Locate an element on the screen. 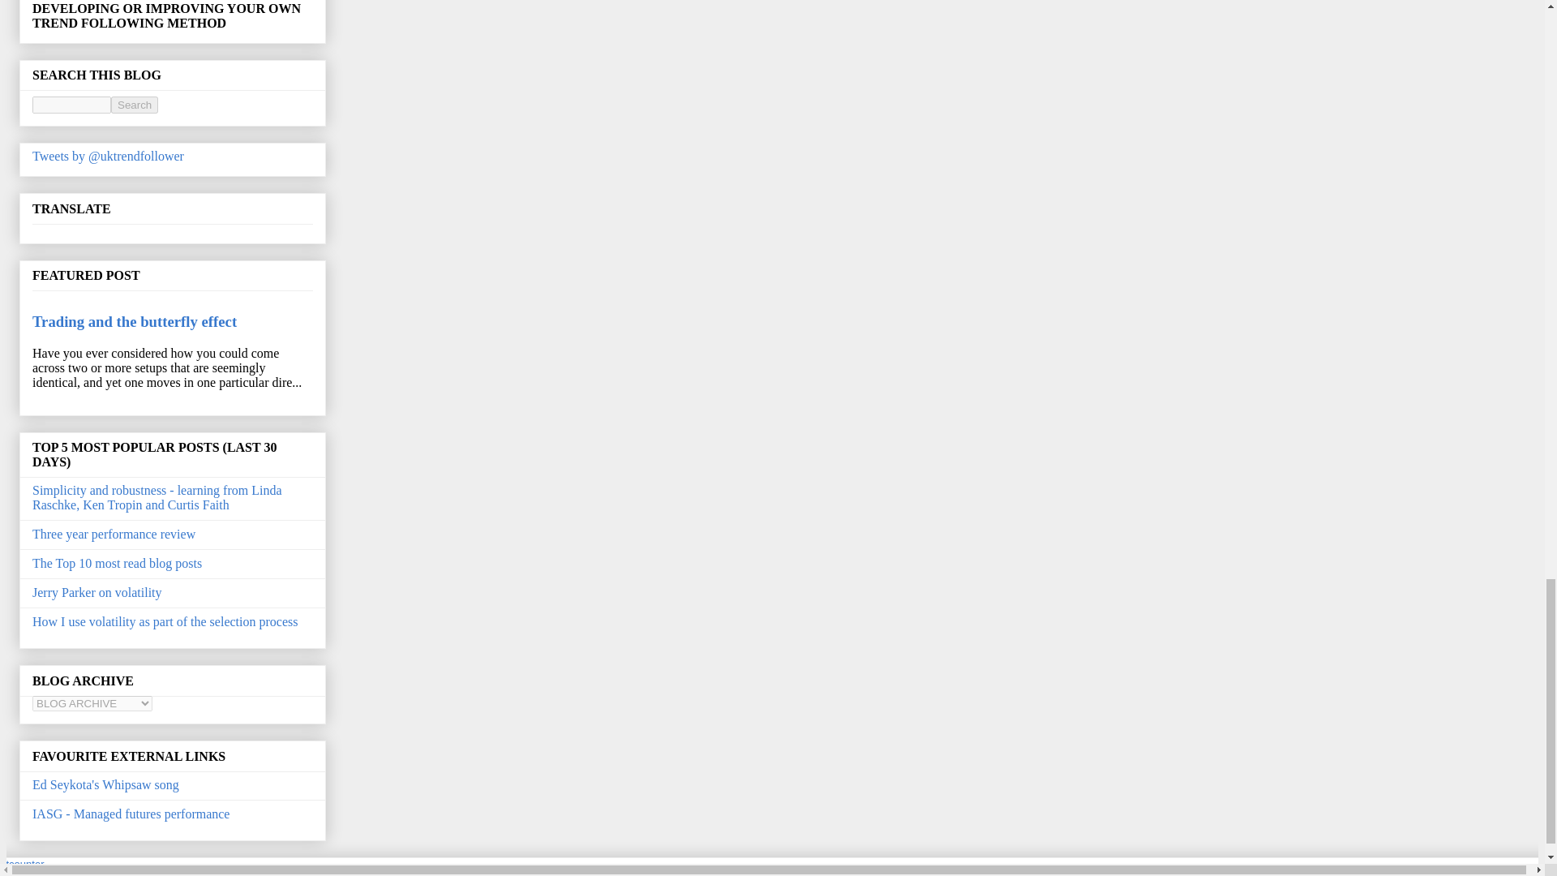 The height and width of the screenshot is (876, 1557). Trading and the butterfly effect is located at coordinates (135, 321).